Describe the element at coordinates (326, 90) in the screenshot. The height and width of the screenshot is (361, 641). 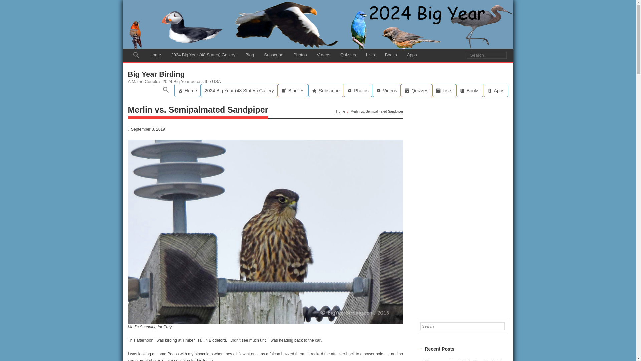
I see `Subscribe` at that location.